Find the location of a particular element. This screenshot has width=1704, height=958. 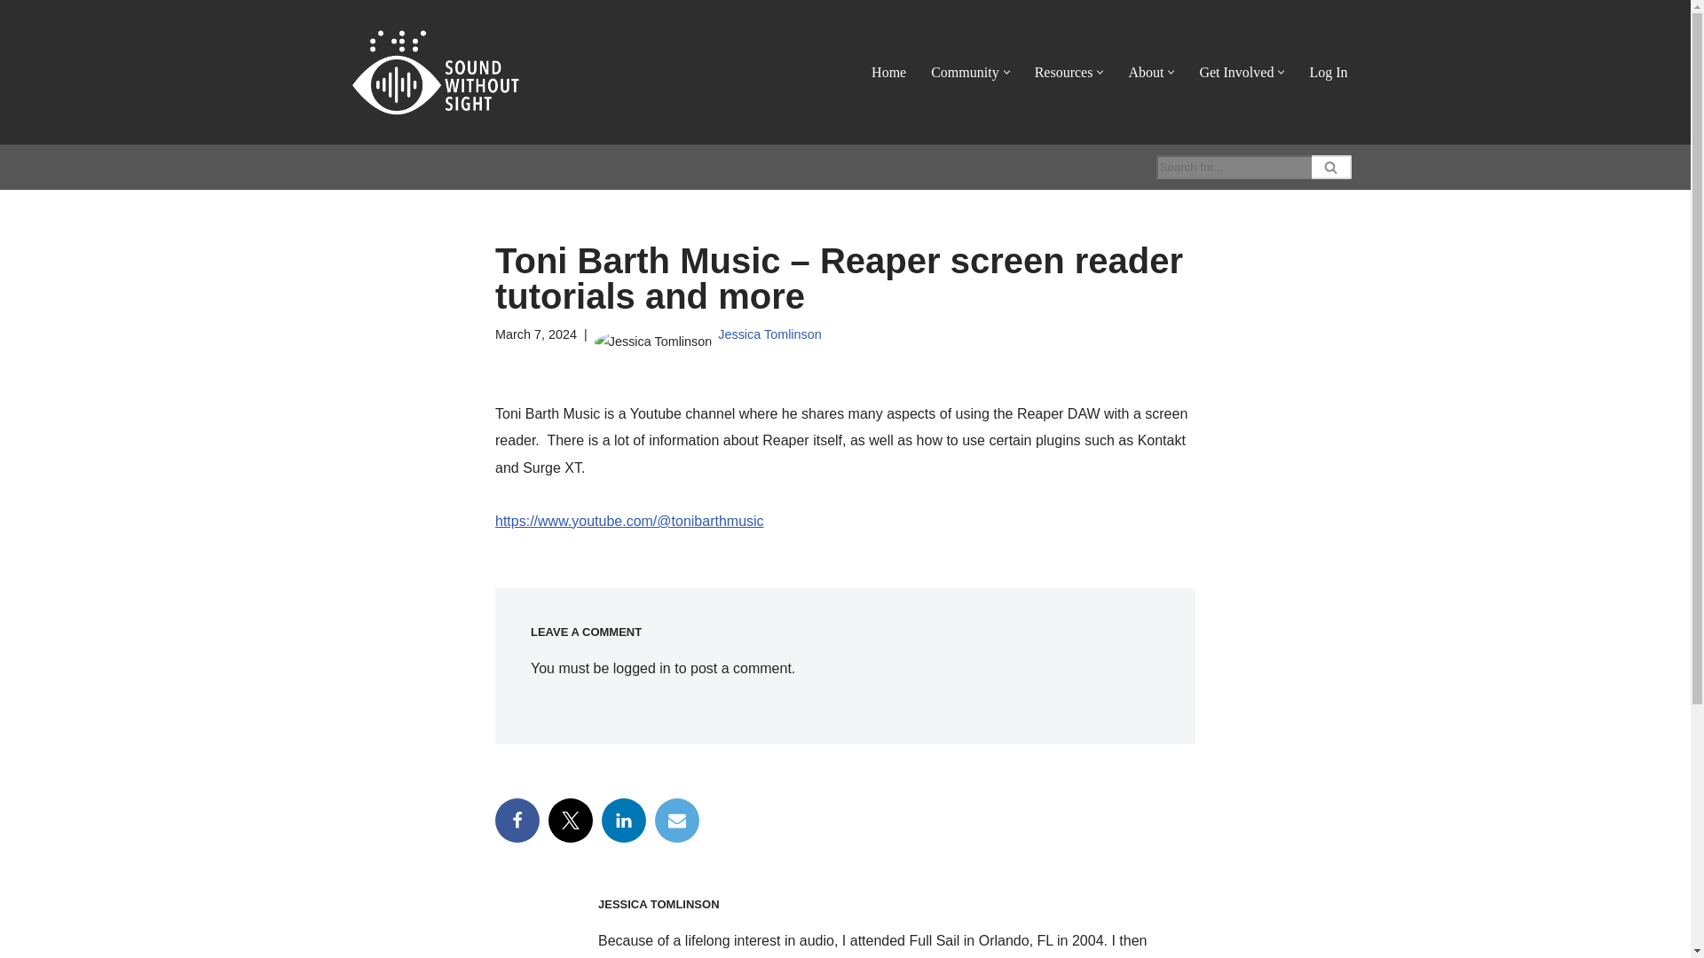

Community is located at coordinates (964, 73).